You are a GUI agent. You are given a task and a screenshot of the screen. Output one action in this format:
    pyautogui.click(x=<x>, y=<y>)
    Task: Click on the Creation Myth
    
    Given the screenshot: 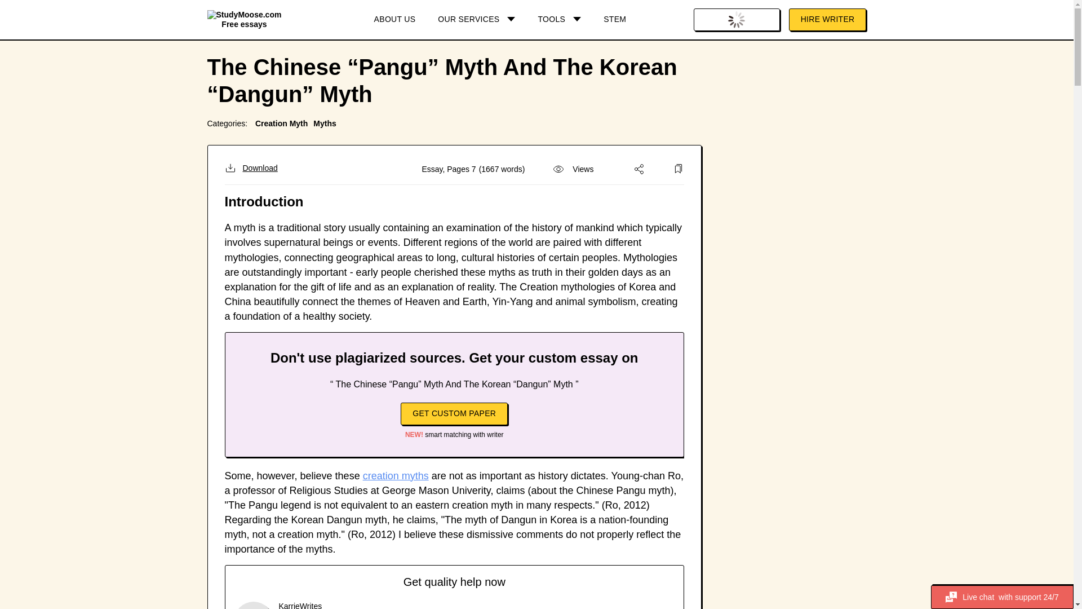 What is the action you would take?
    pyautogui.click(x=281, y=123)
    